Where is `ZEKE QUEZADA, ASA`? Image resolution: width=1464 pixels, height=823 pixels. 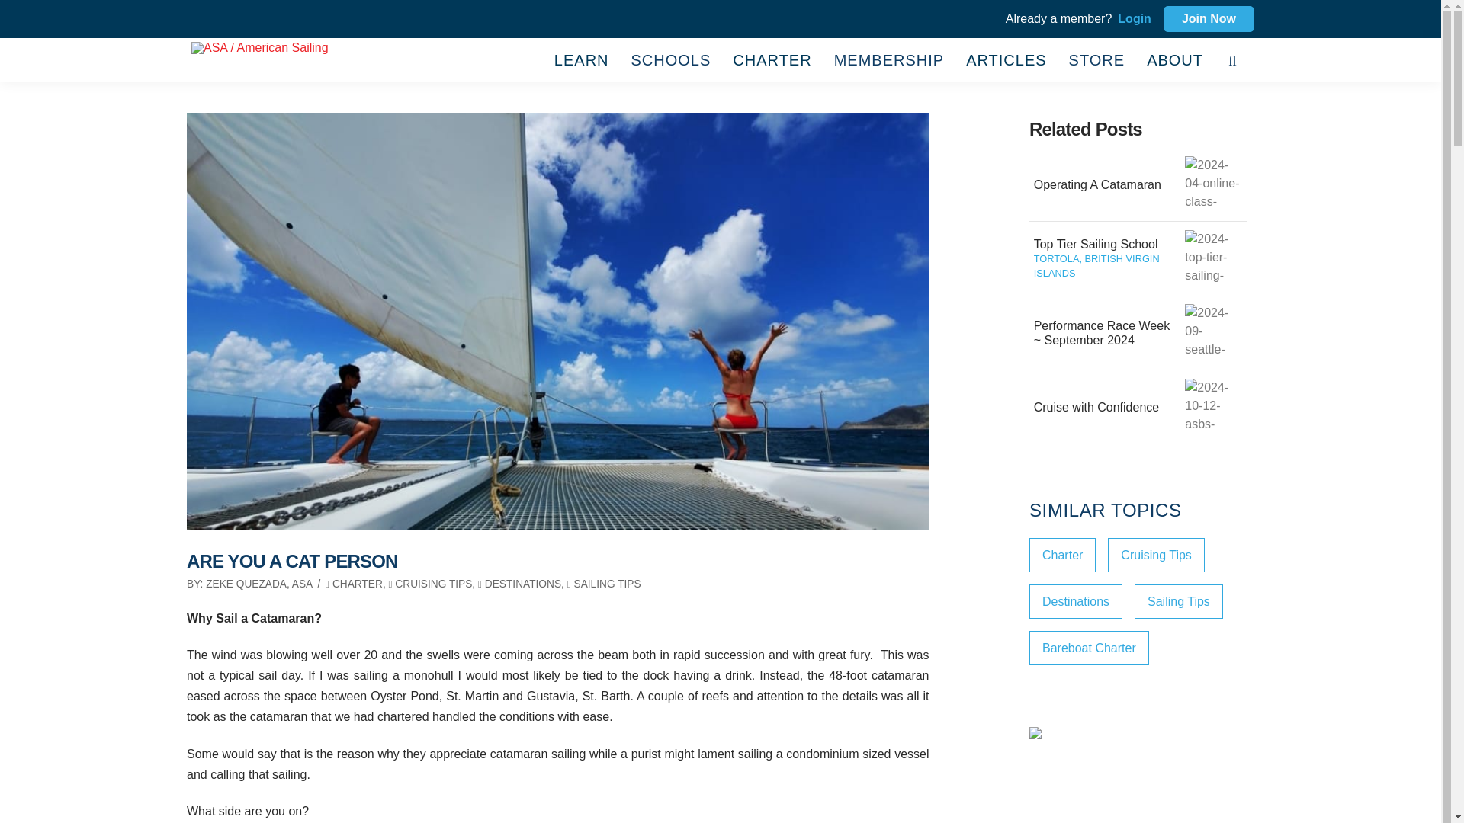
ZEKE QUEZADA, ASA is located at coordinates (259, 584).